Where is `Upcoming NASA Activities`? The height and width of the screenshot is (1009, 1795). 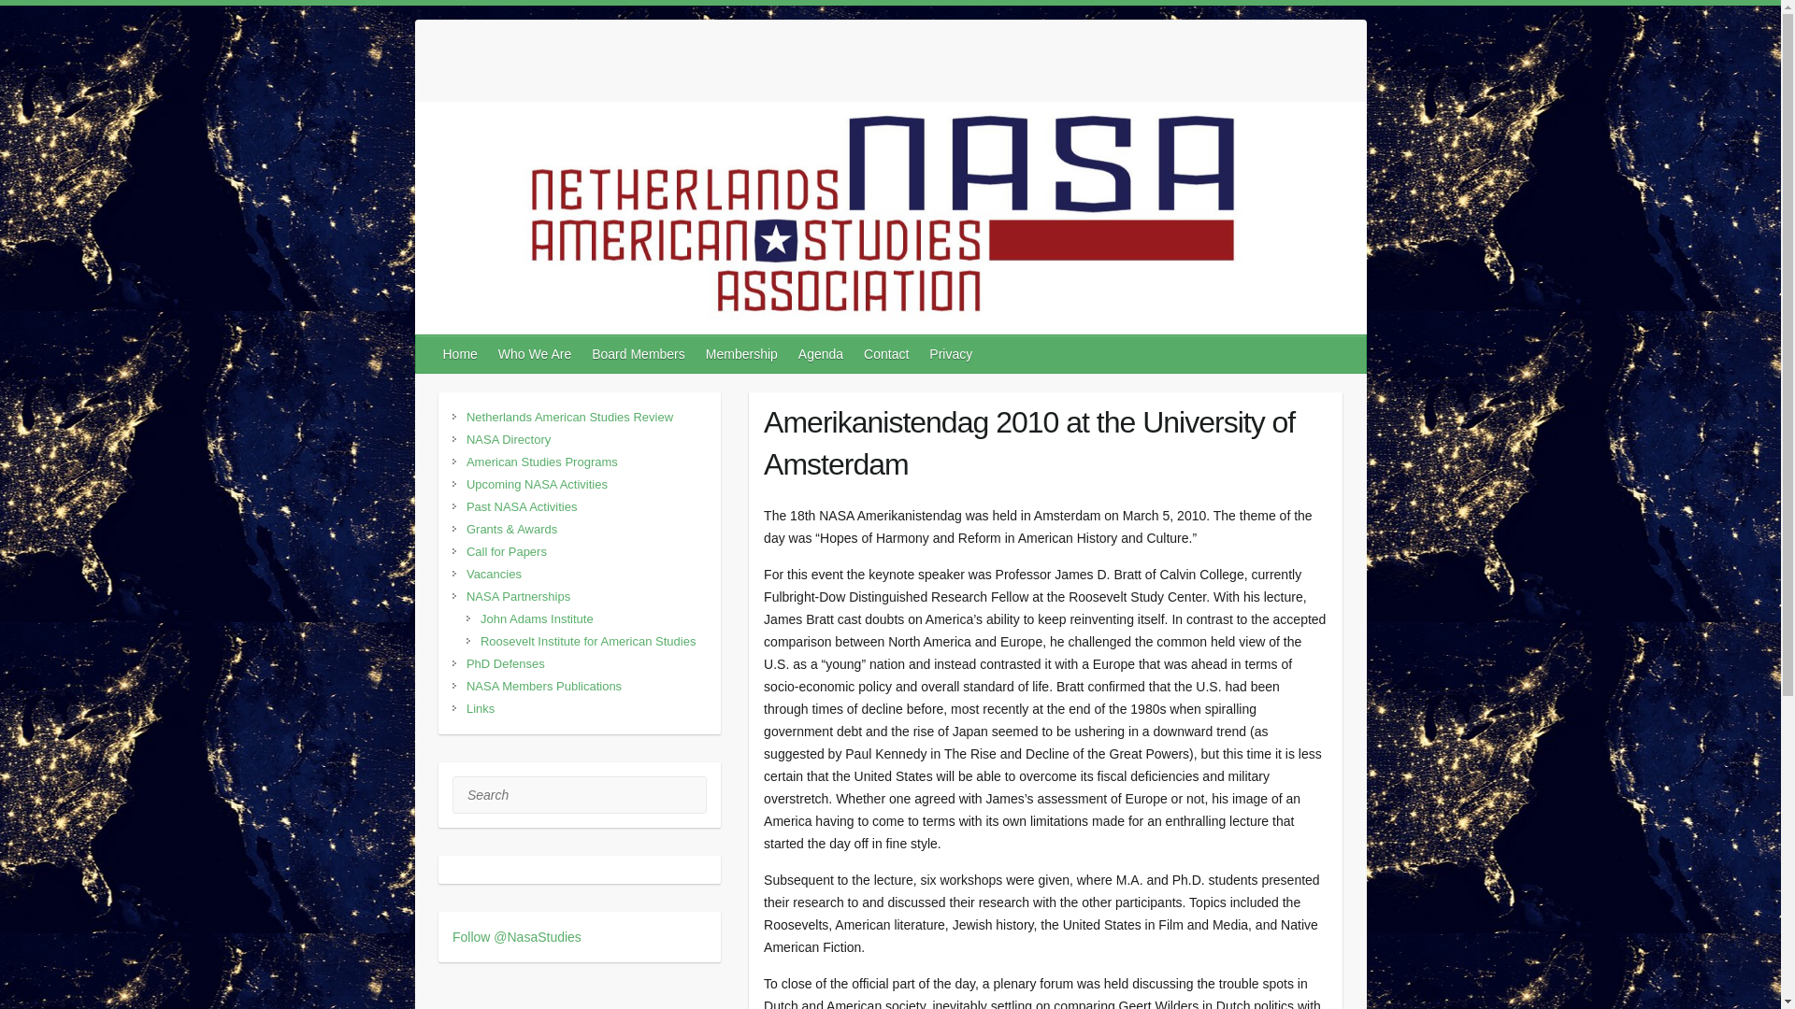
Upcoming NASA Activities is located at coordinates (537, 484).